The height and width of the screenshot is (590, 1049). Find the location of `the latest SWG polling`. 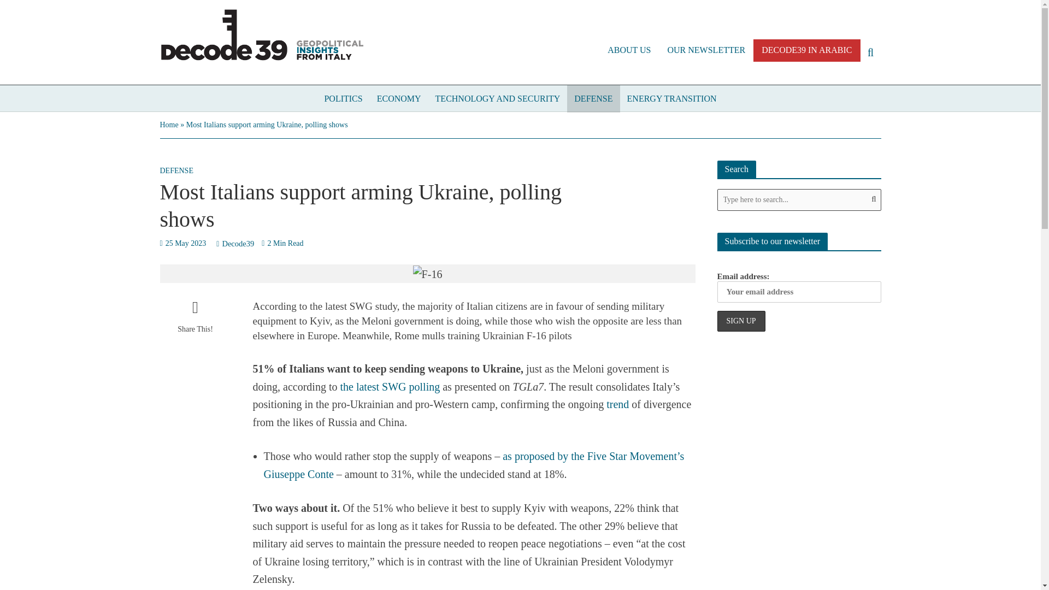

the latest SWG polling is located at coordinates (390, 387).